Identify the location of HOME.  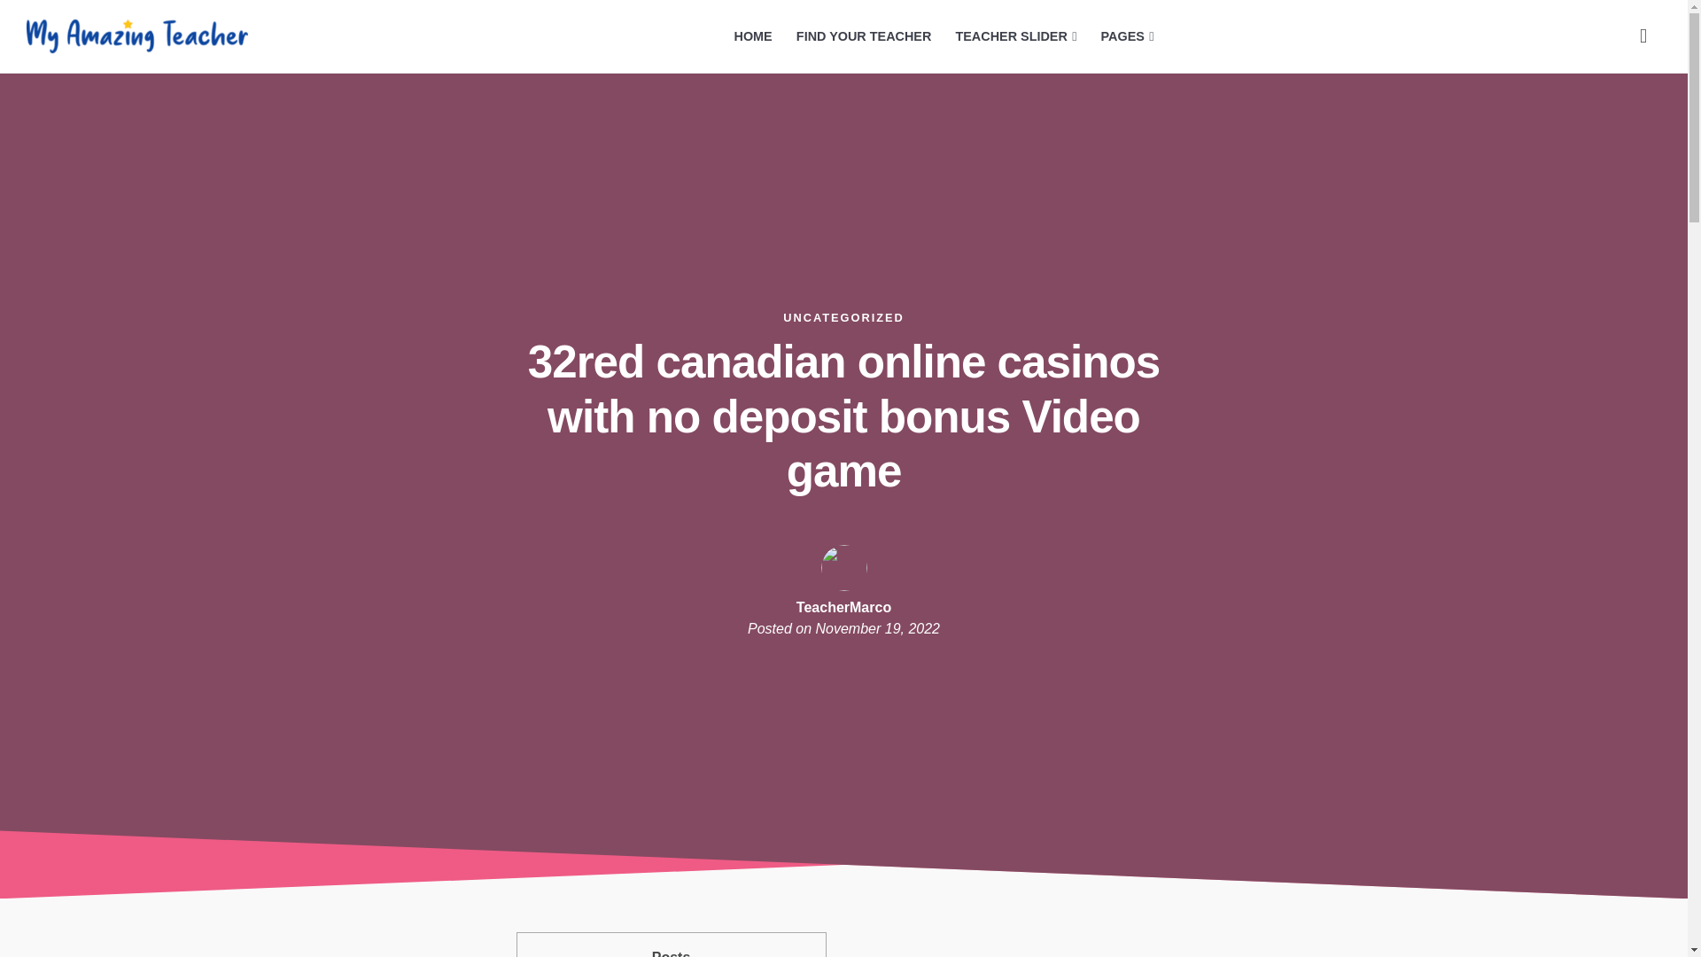
(753, 36).